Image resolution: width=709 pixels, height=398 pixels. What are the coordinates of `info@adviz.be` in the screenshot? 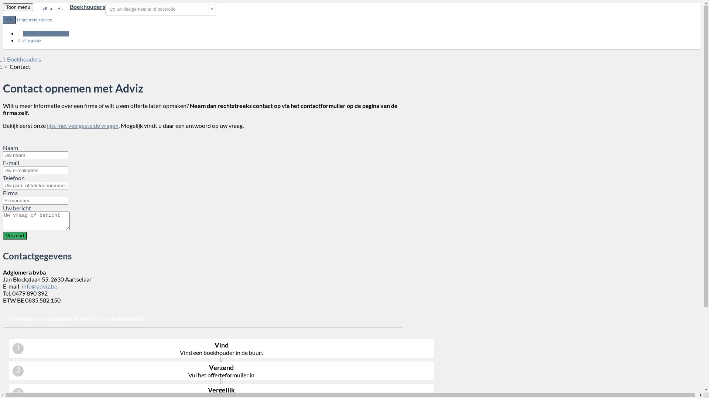 It's located at (40, 286).